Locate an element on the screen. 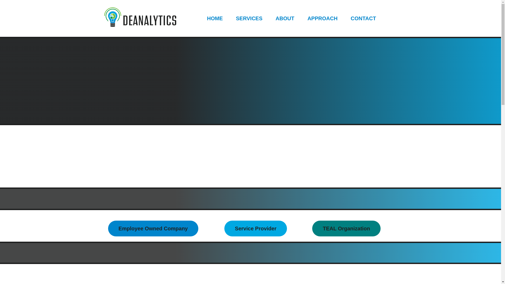 The height and width of the screenshot is (284, 505). CONTACT is located at coordinates (363, 18).